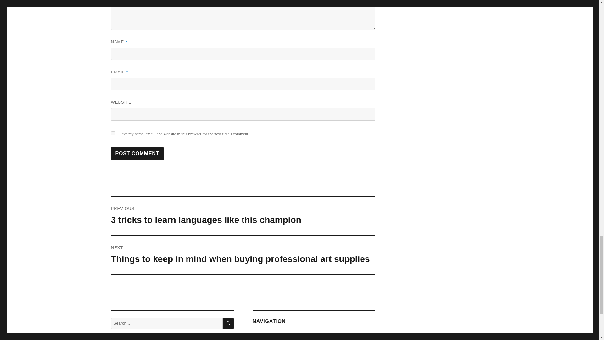  Describe the element at coordinates (228, 323) in the screenshot. I see `SEARCH` at that location.